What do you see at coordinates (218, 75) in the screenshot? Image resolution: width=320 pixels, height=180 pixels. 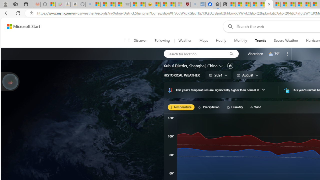 I see `2024` at bounding box center [218, 75].